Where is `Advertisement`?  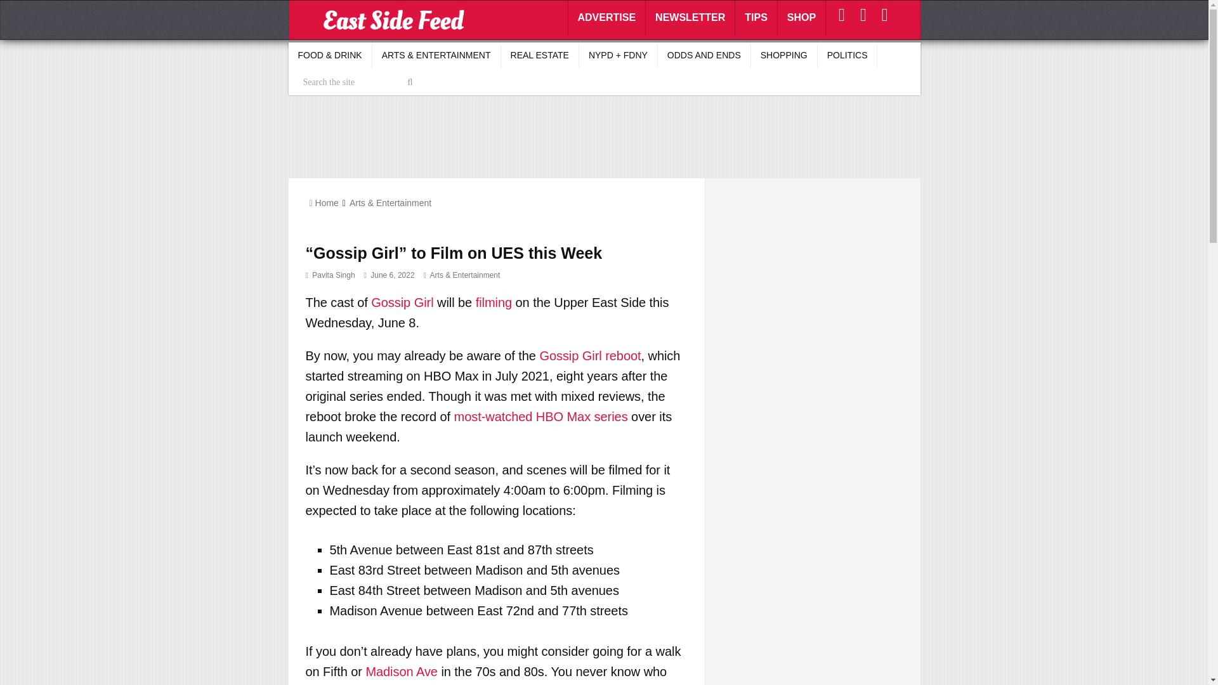
Advertisement is located at coordinates (603, 136).